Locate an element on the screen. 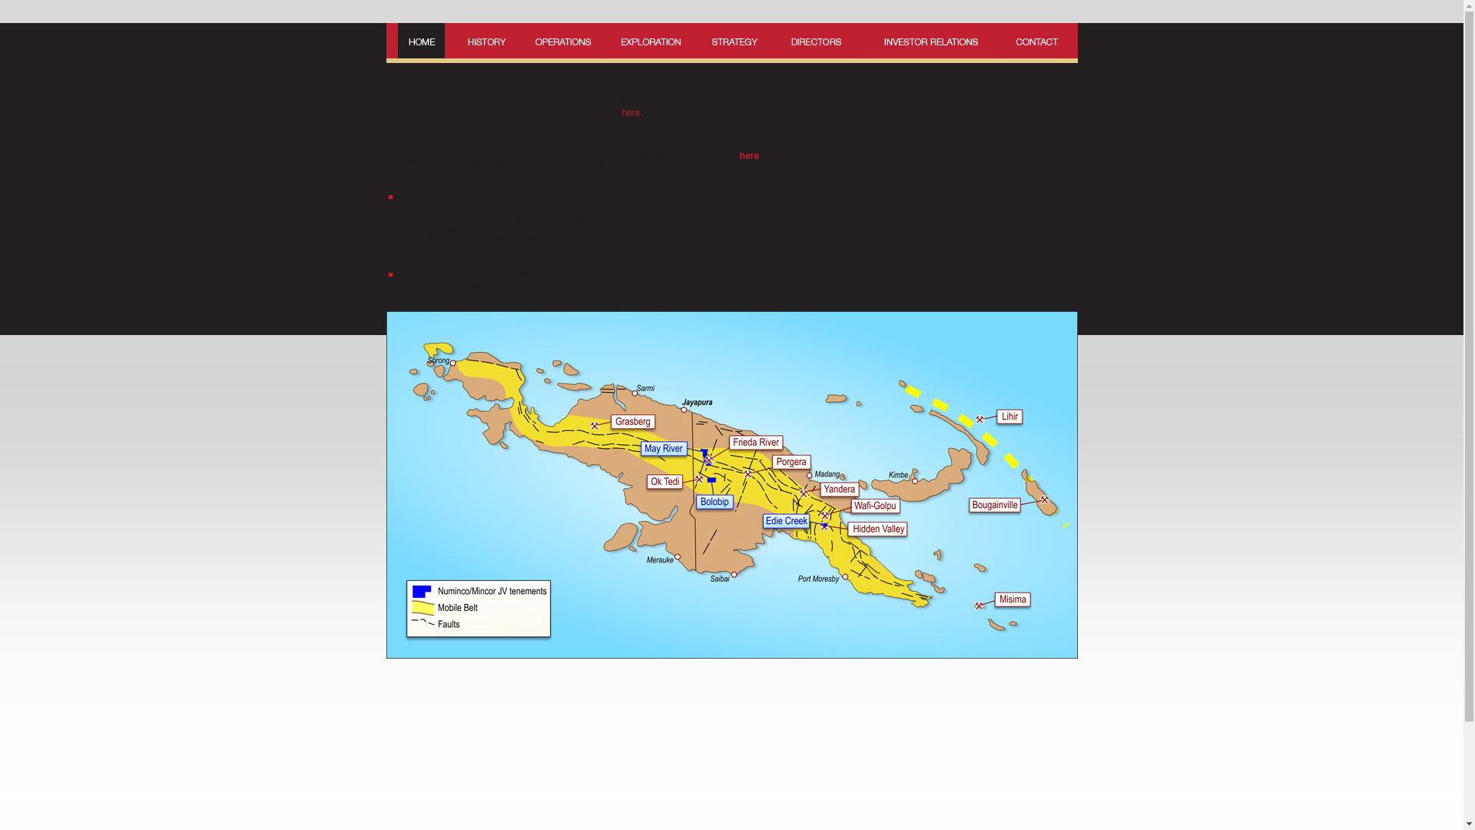 This screenshot has height=830, width=1475.   is located at coordinates (624, 124).